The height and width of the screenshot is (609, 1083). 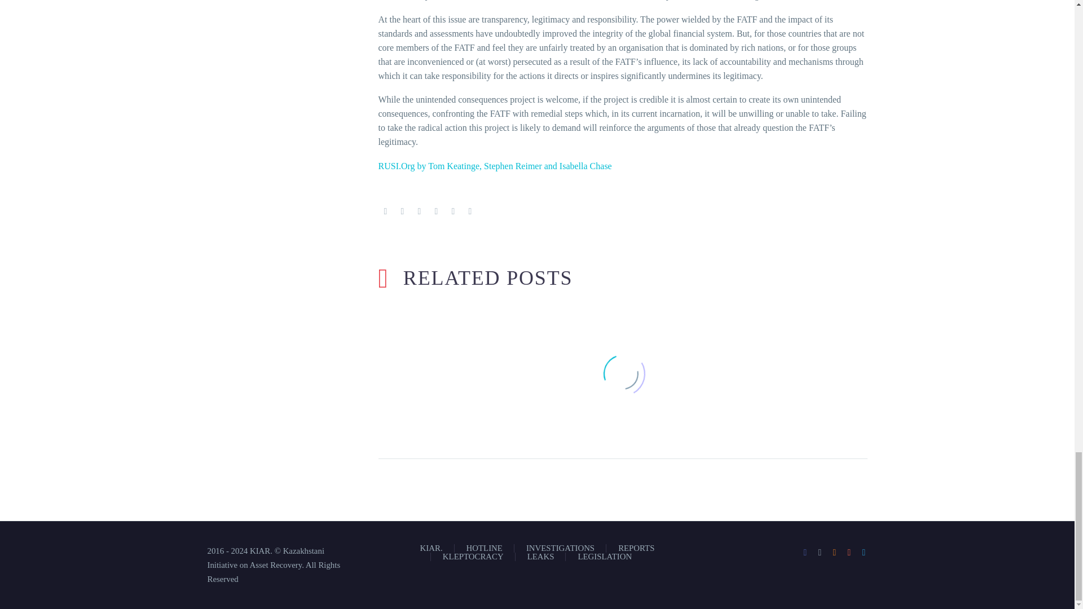 I want to click on Tumblr, so click(x=437, y=211).